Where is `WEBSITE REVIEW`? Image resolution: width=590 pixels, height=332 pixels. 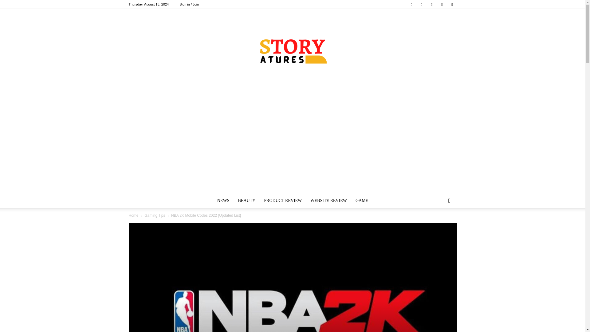 WEBSITE REVIEW is located at coordinates (328, 200).